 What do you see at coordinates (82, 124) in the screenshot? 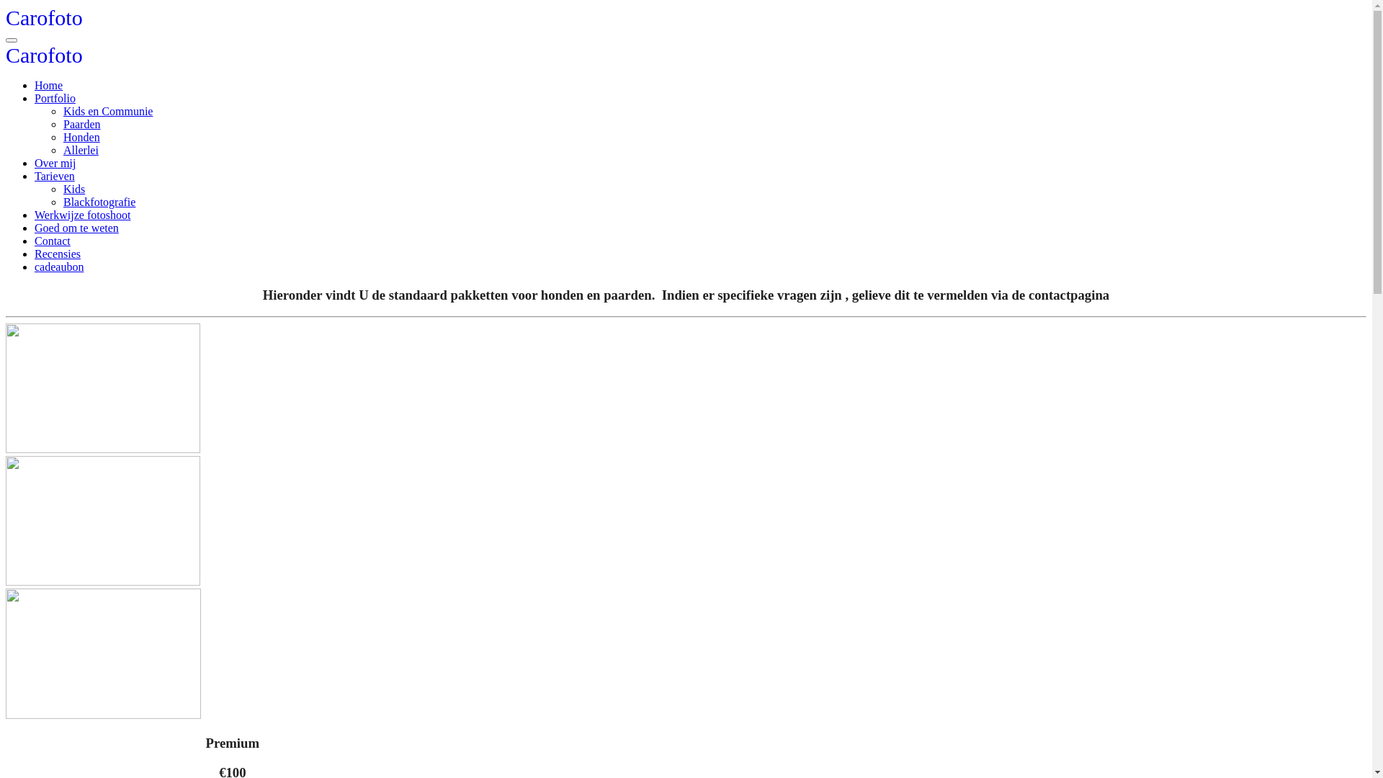
I see `Paarden` at bounding box center [82, 124].